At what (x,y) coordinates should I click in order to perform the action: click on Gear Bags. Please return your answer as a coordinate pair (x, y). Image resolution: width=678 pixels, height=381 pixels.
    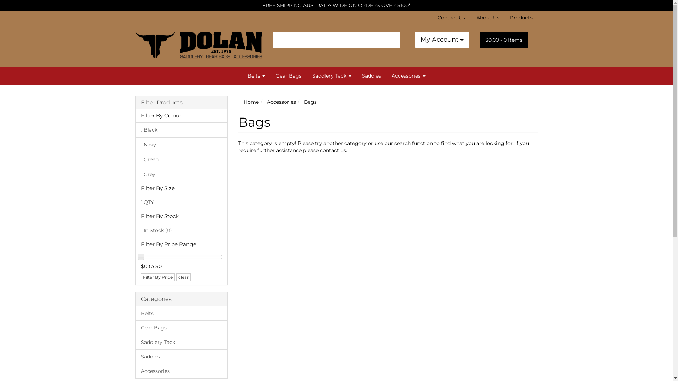
    Looking at the image, I should click on (182, 327).